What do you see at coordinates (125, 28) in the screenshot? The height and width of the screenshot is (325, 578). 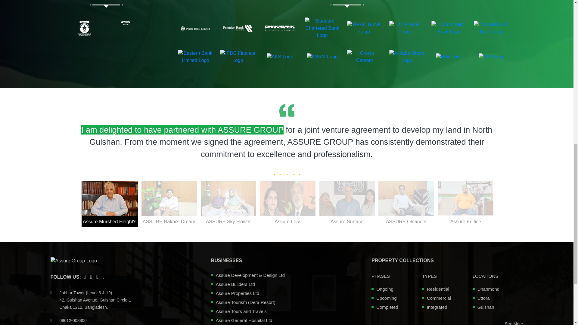 I see `Fastest Growing Business Leader of Bangladesh 2020-21` at bounding box center [125, 28].